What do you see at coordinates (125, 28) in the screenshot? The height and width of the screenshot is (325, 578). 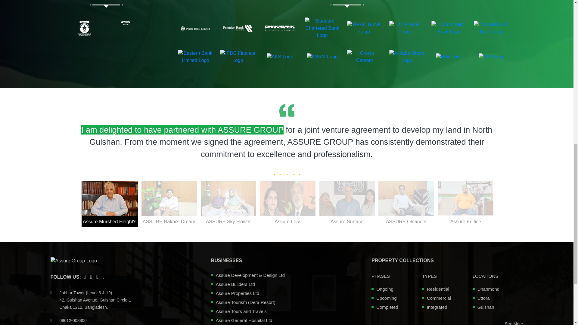 I see `Fastest Growing Business Leader of Bangladesh 2020-21` at bounding box center [125, 28].